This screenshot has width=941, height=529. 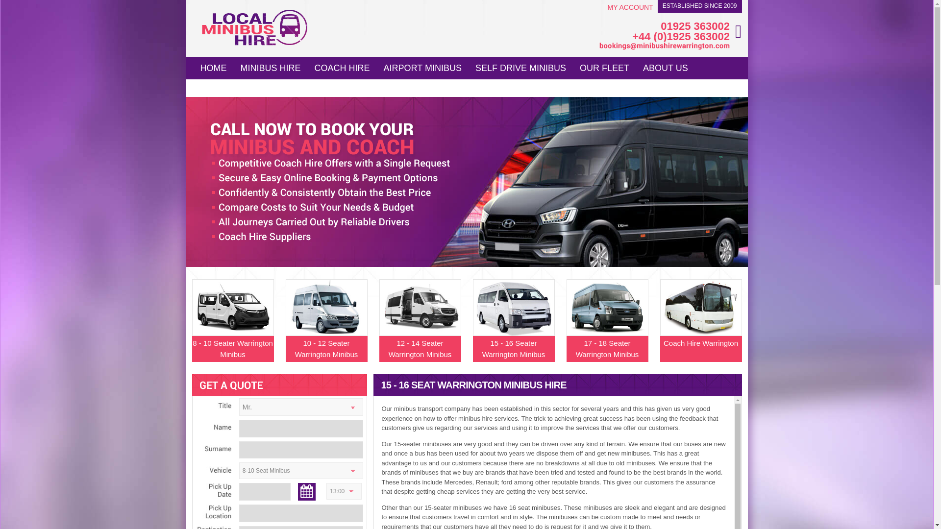 What do you see at coordinates (607, 329) in the screenshot?
I see `17 - 18 Seater Warrington Minibus` at bounding box center [607, 329].